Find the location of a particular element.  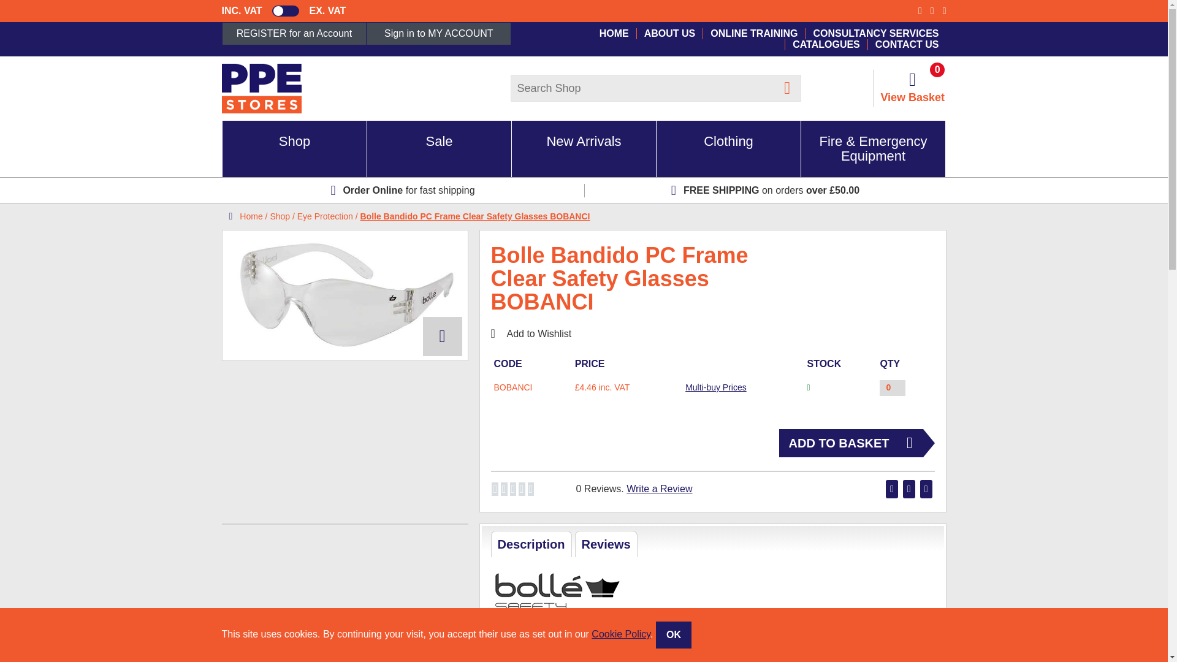

0 is located at coordinates (892, 387).